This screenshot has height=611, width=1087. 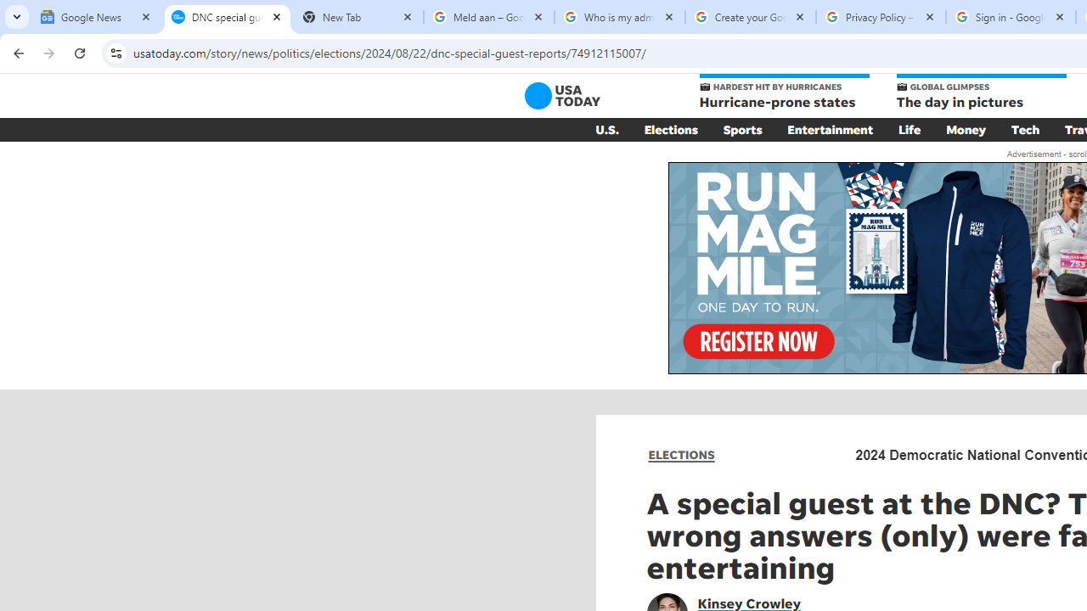 I want to click on Money, so click(x=966, y=129).